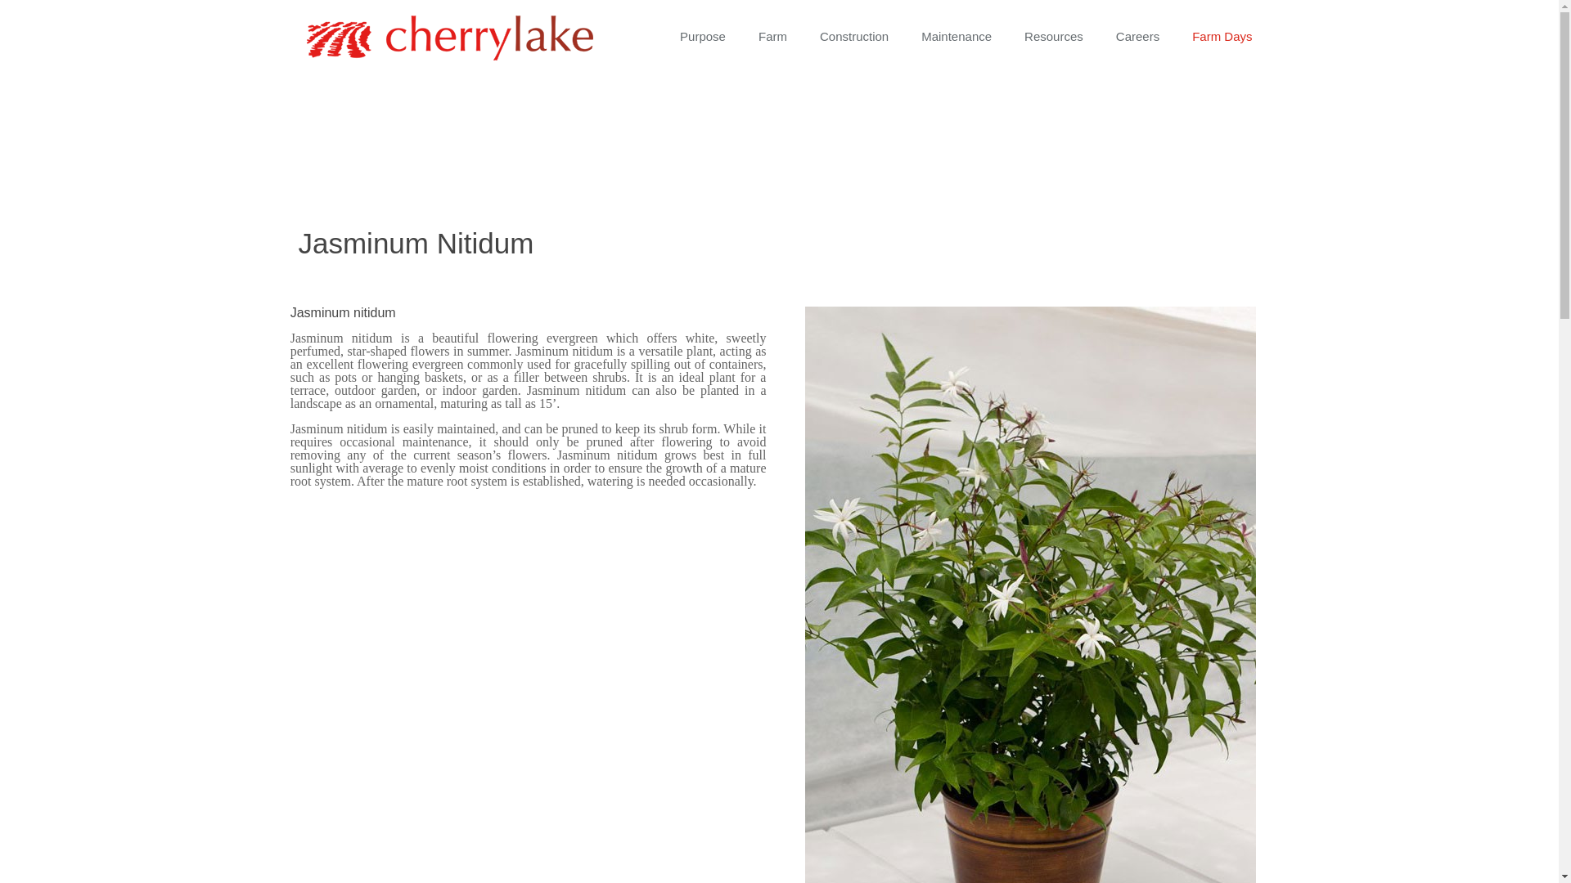 The image size is (1571, 883). I want to click on Construction, so click(853, 36).